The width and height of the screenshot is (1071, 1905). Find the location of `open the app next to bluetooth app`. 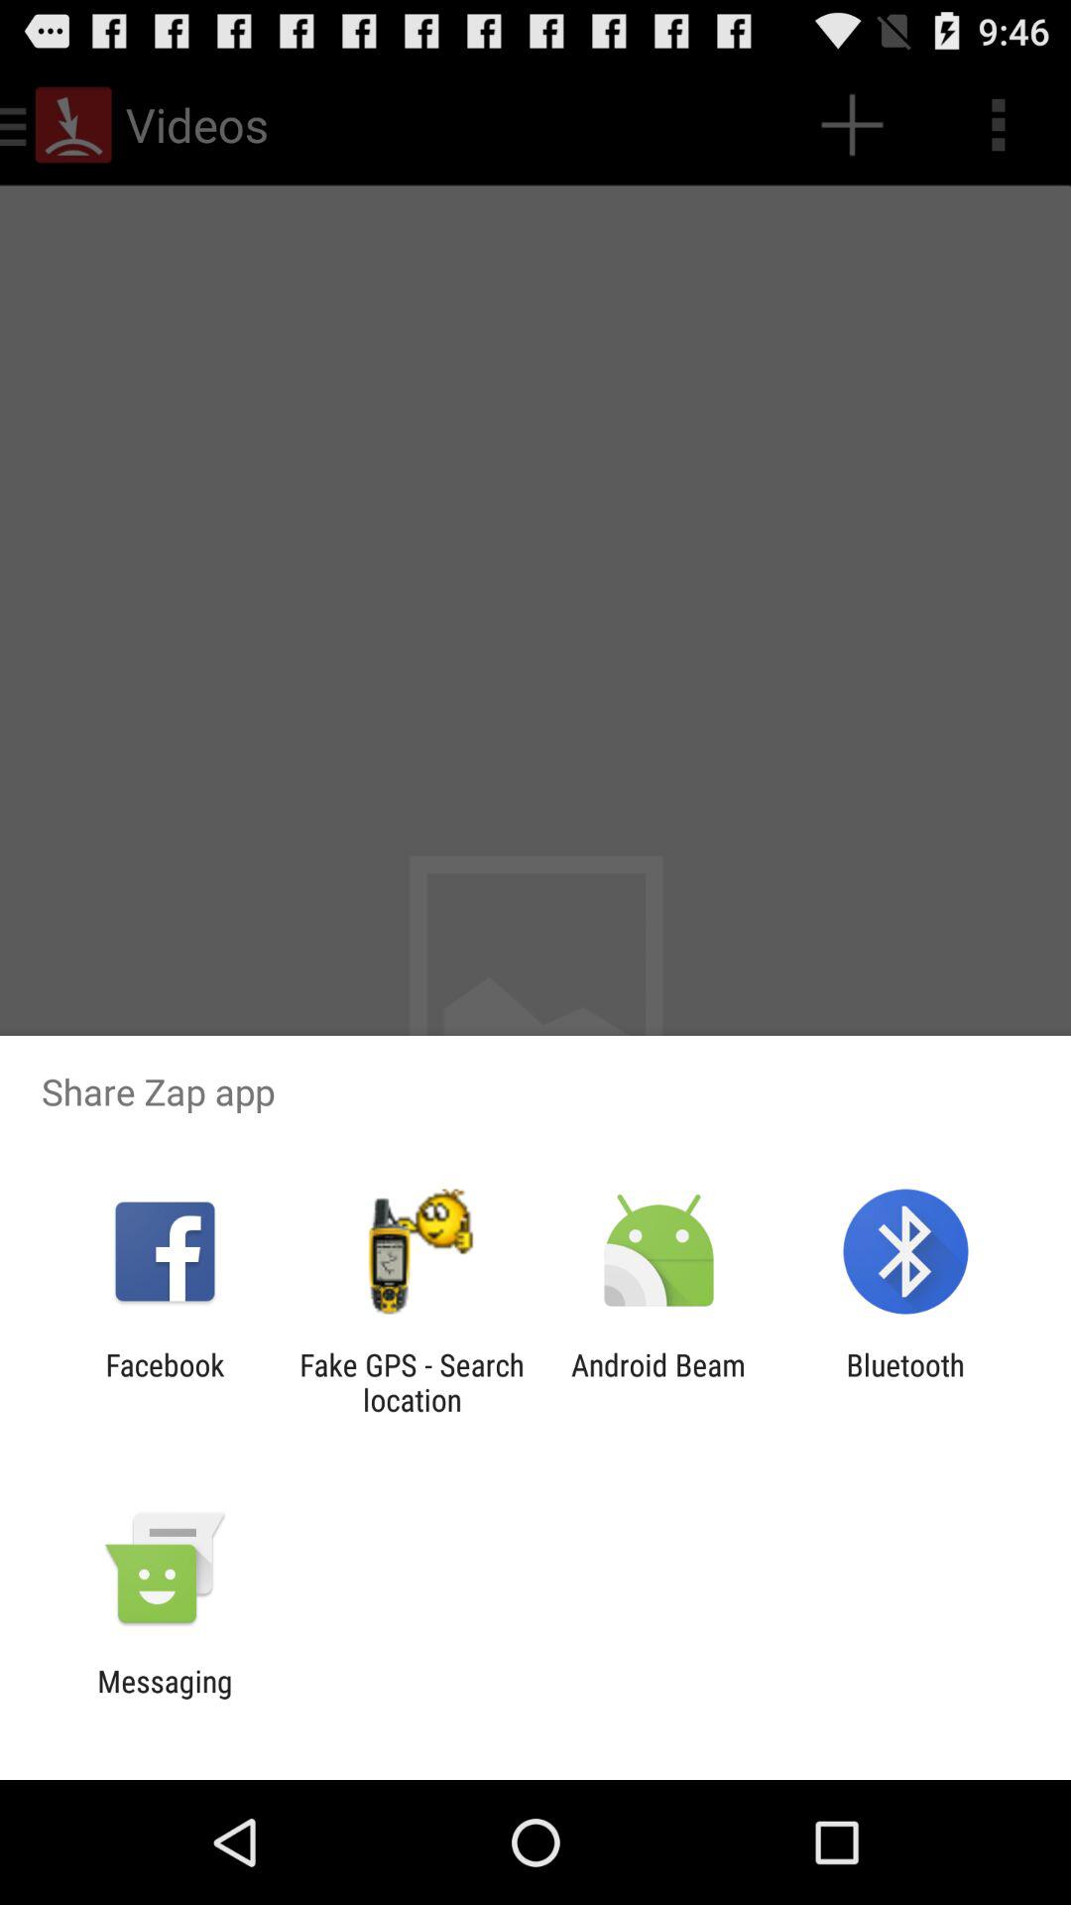

open the app next to bluetooth app is located at coordinates (658, 1382).